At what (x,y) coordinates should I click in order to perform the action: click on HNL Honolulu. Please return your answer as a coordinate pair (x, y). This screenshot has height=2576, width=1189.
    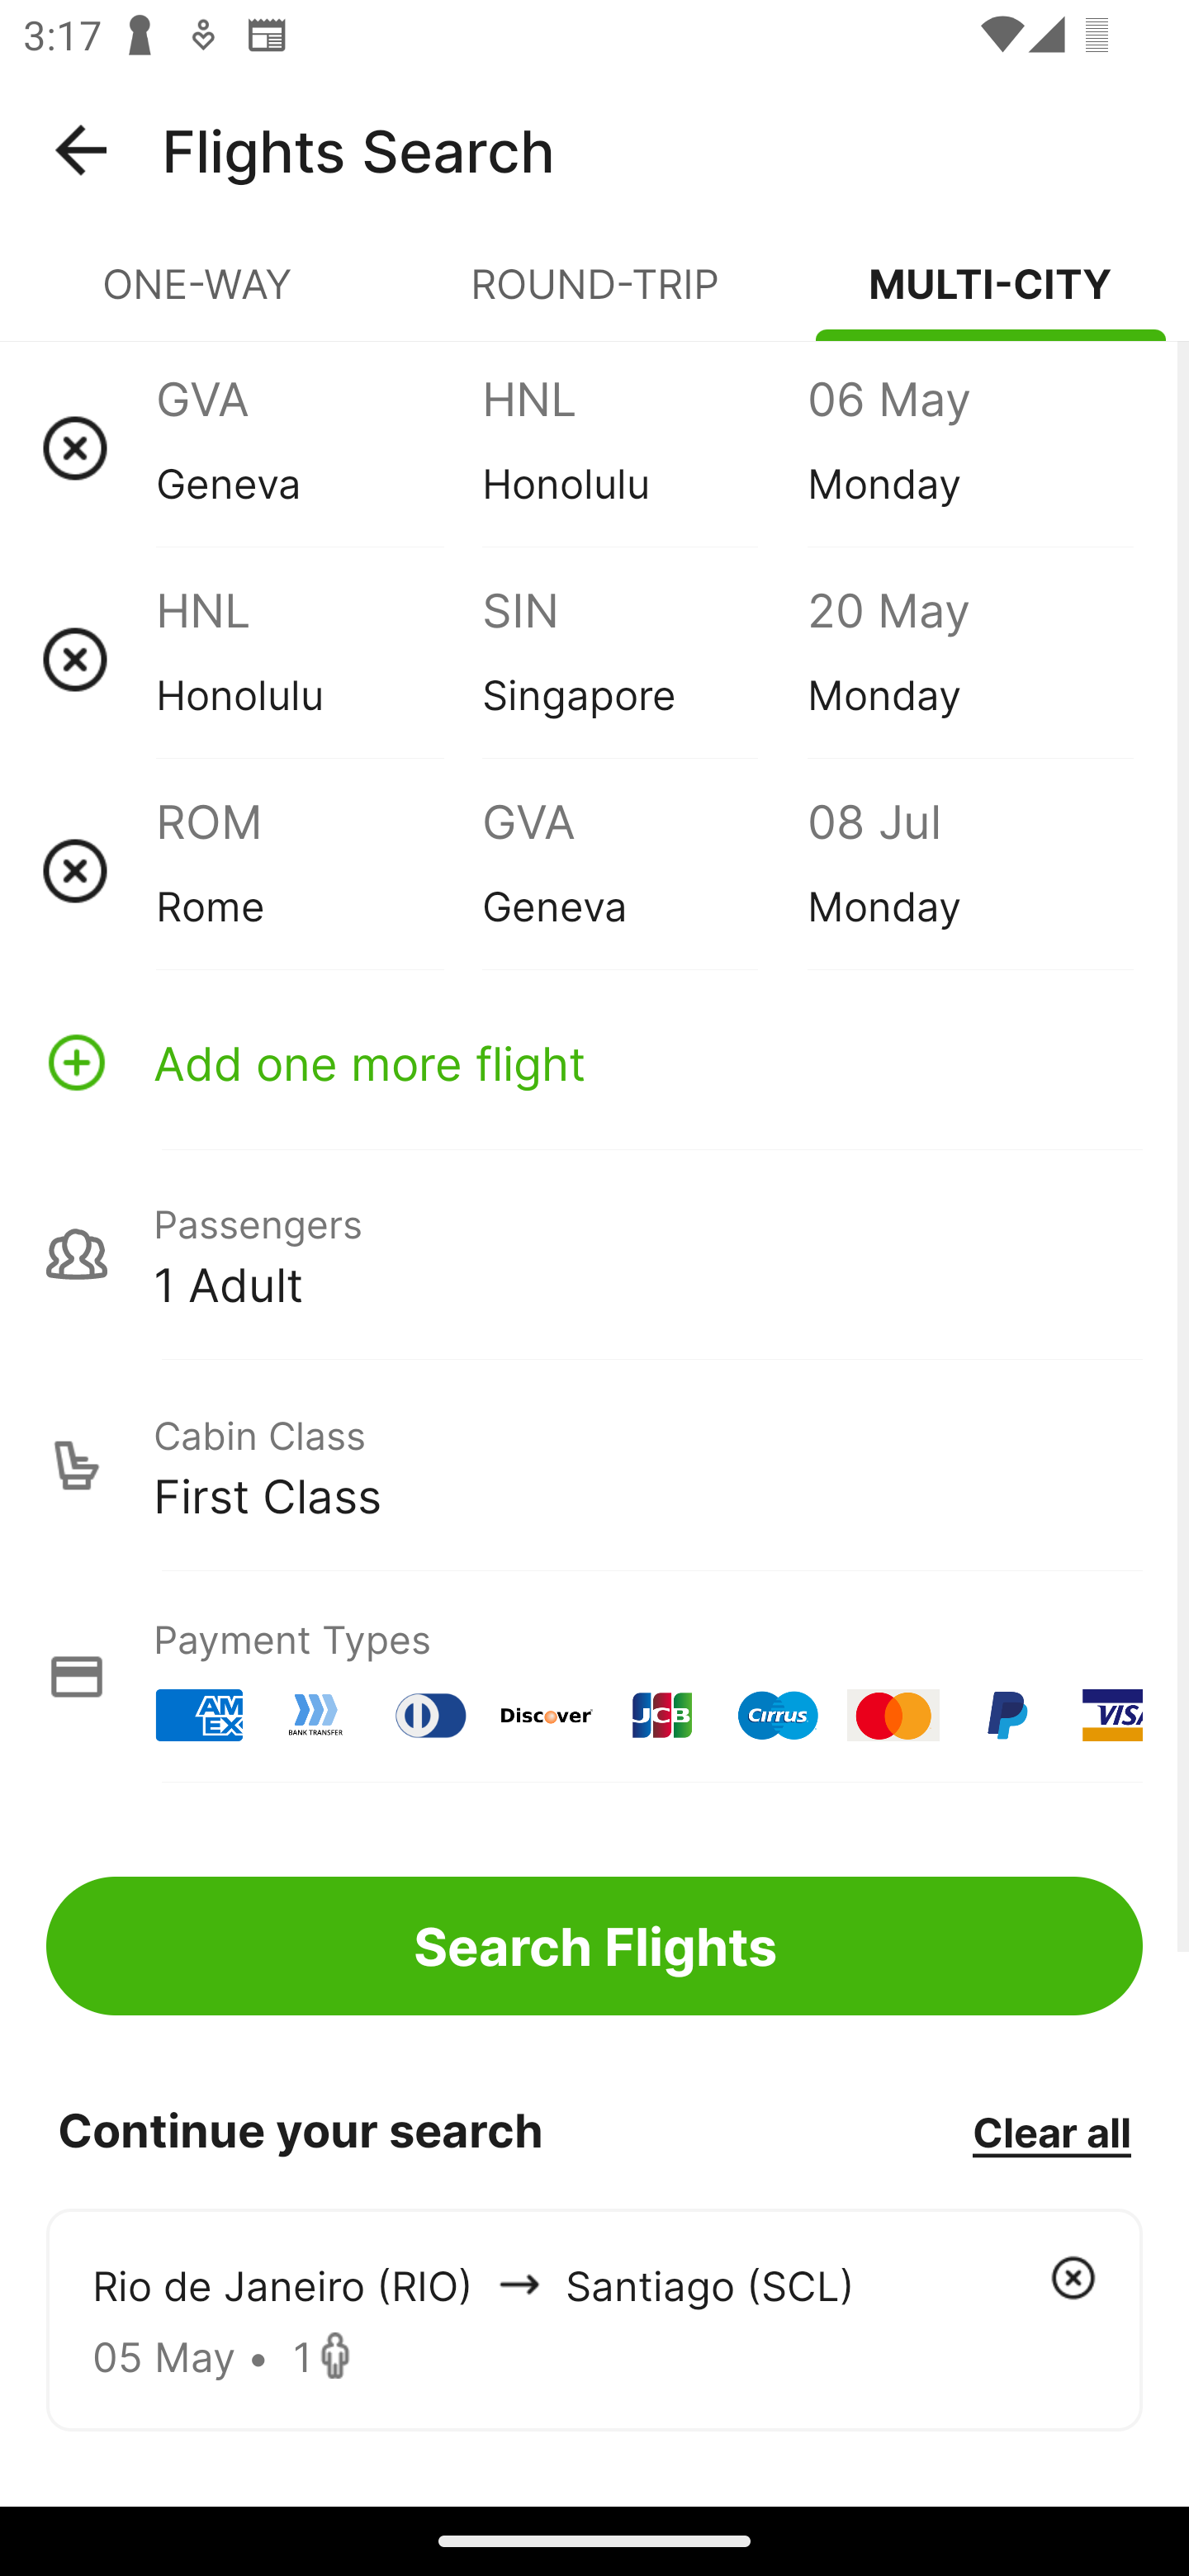
    Looking at the image, I should click on (644, 447).